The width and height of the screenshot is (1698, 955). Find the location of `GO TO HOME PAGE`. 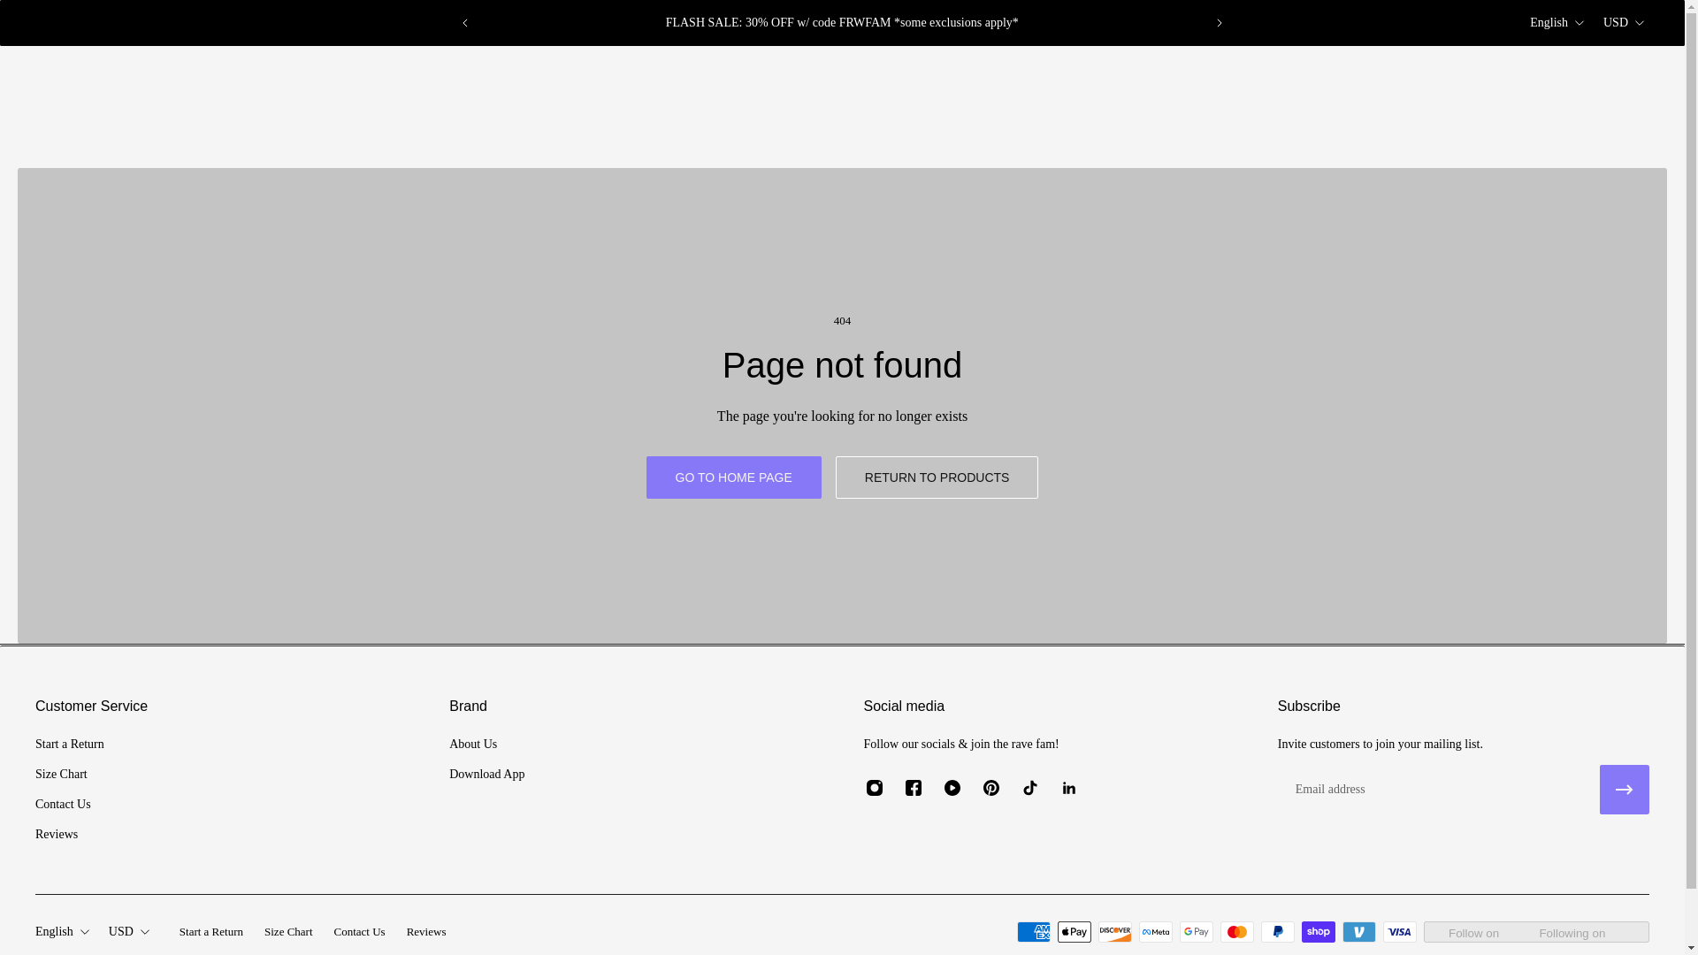

GO TO HOME PAGE is located at coordinates (734, 477).